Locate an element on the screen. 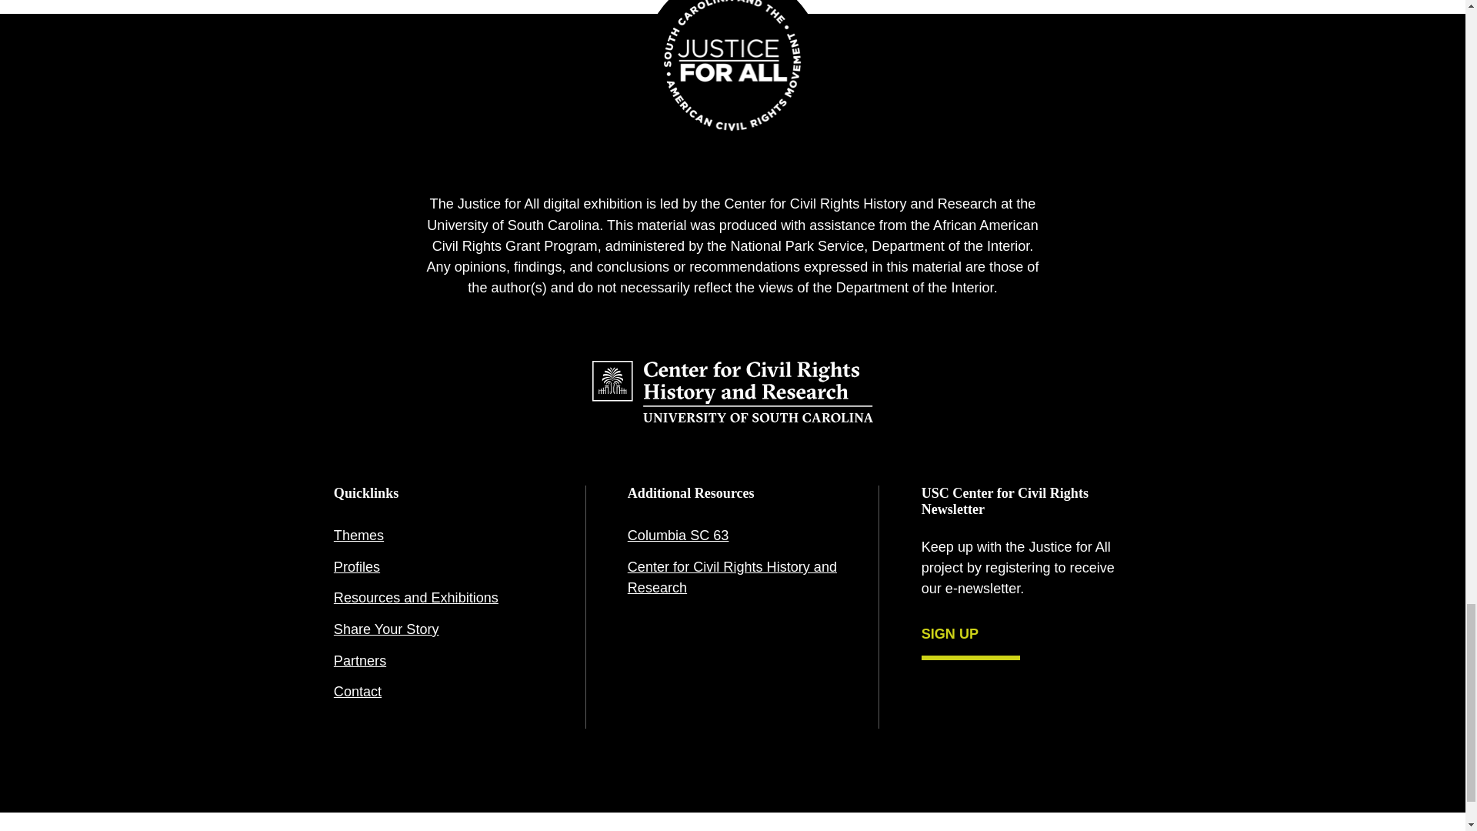 This screenshot has width=1477, height=831. Themes is located at coordinates (438, 536).